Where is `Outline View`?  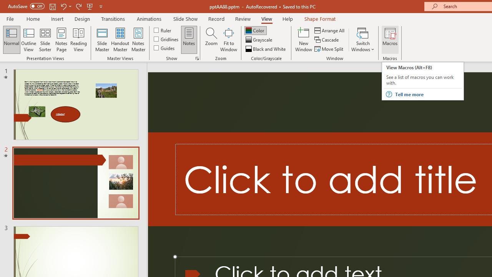
Outline View is located at coordinates (28, 39).